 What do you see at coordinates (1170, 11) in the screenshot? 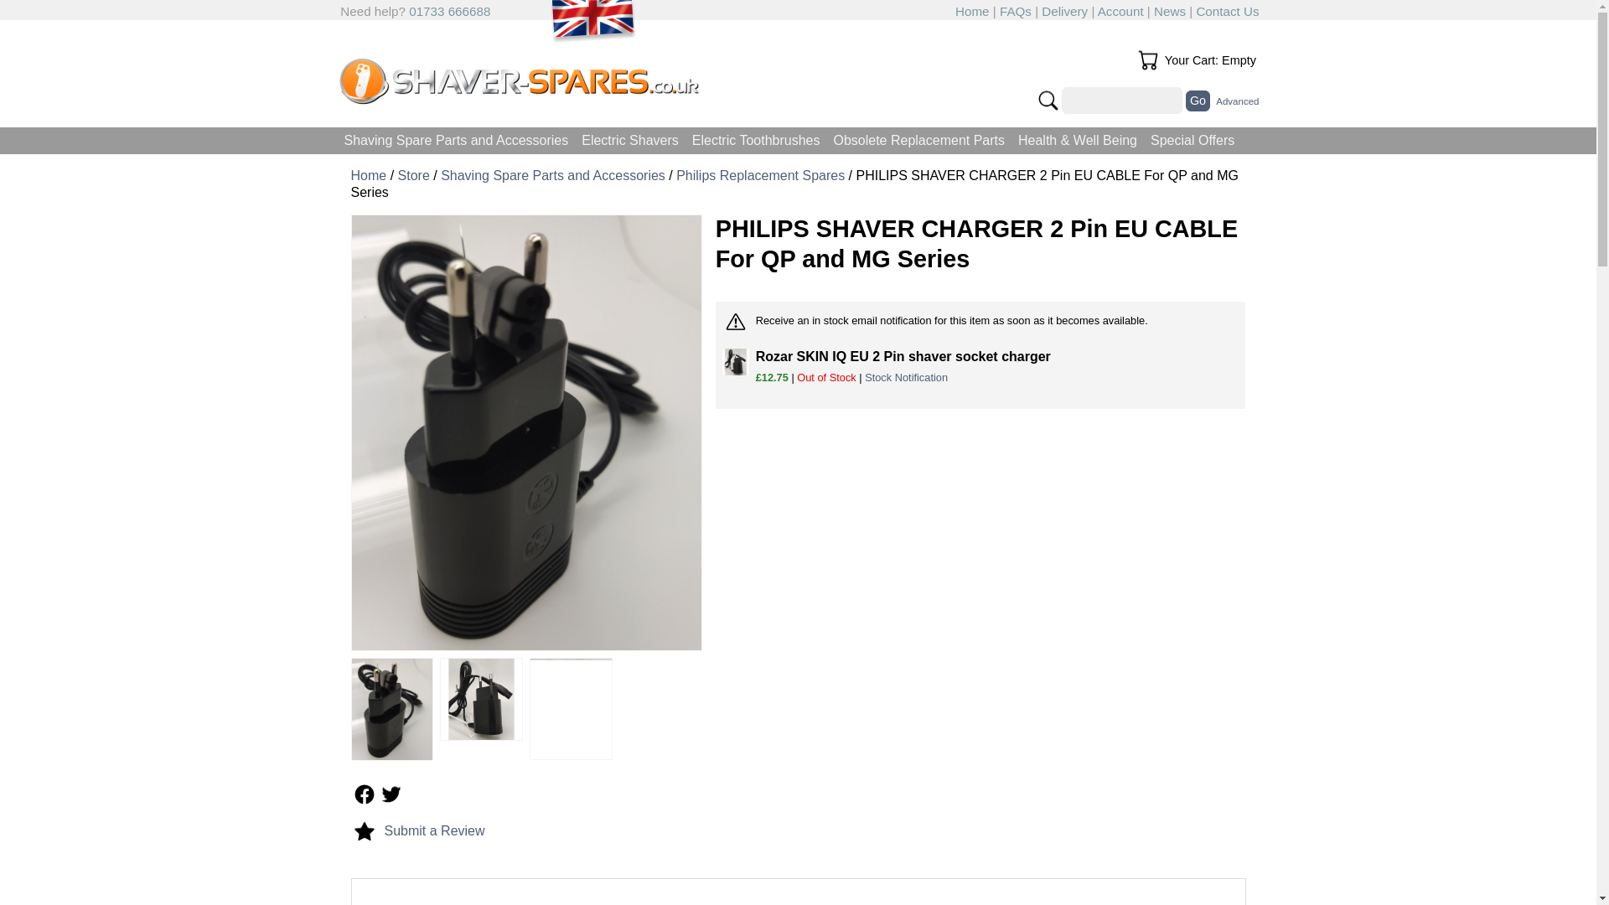
I see `News` at bounding box center [1170, 11].